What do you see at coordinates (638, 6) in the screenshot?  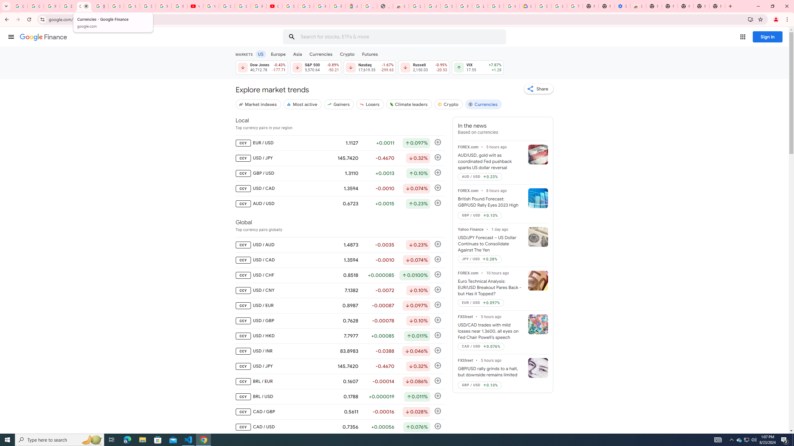 I see `Chrome Web Store - Accessibility extensions` at bounding box center [638, 6].